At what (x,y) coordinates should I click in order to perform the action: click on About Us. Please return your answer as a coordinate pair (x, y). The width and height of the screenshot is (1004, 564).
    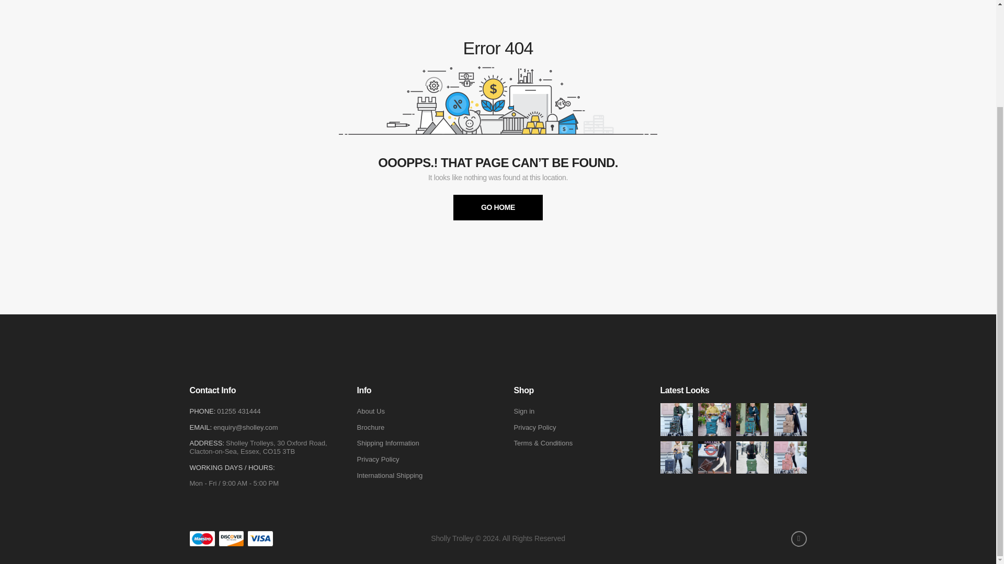
    Looking at the image, I should click on (370, 411).